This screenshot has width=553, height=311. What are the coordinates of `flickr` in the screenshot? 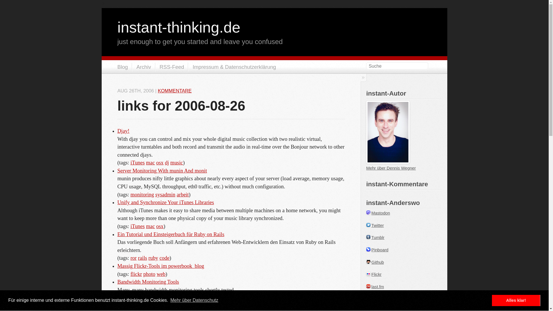 It's located at (136, 274).